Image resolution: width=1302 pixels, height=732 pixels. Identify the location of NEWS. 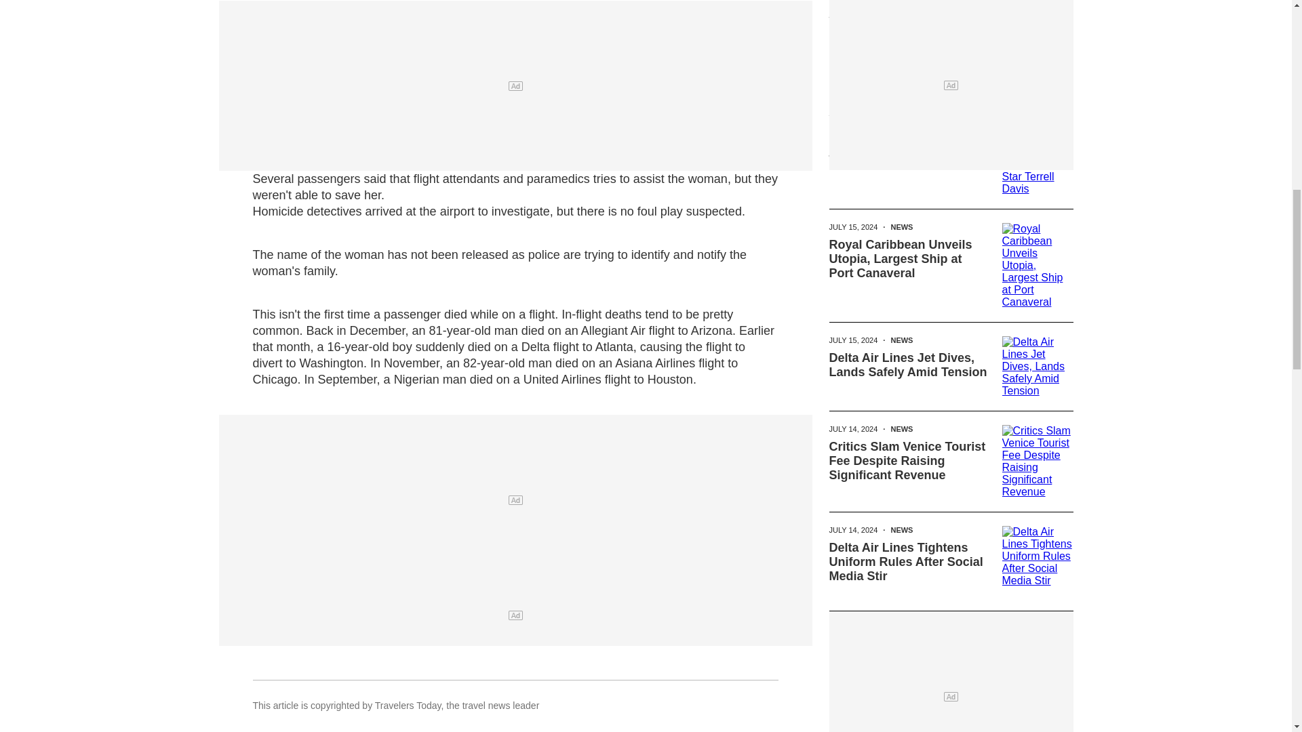
(901, 114).